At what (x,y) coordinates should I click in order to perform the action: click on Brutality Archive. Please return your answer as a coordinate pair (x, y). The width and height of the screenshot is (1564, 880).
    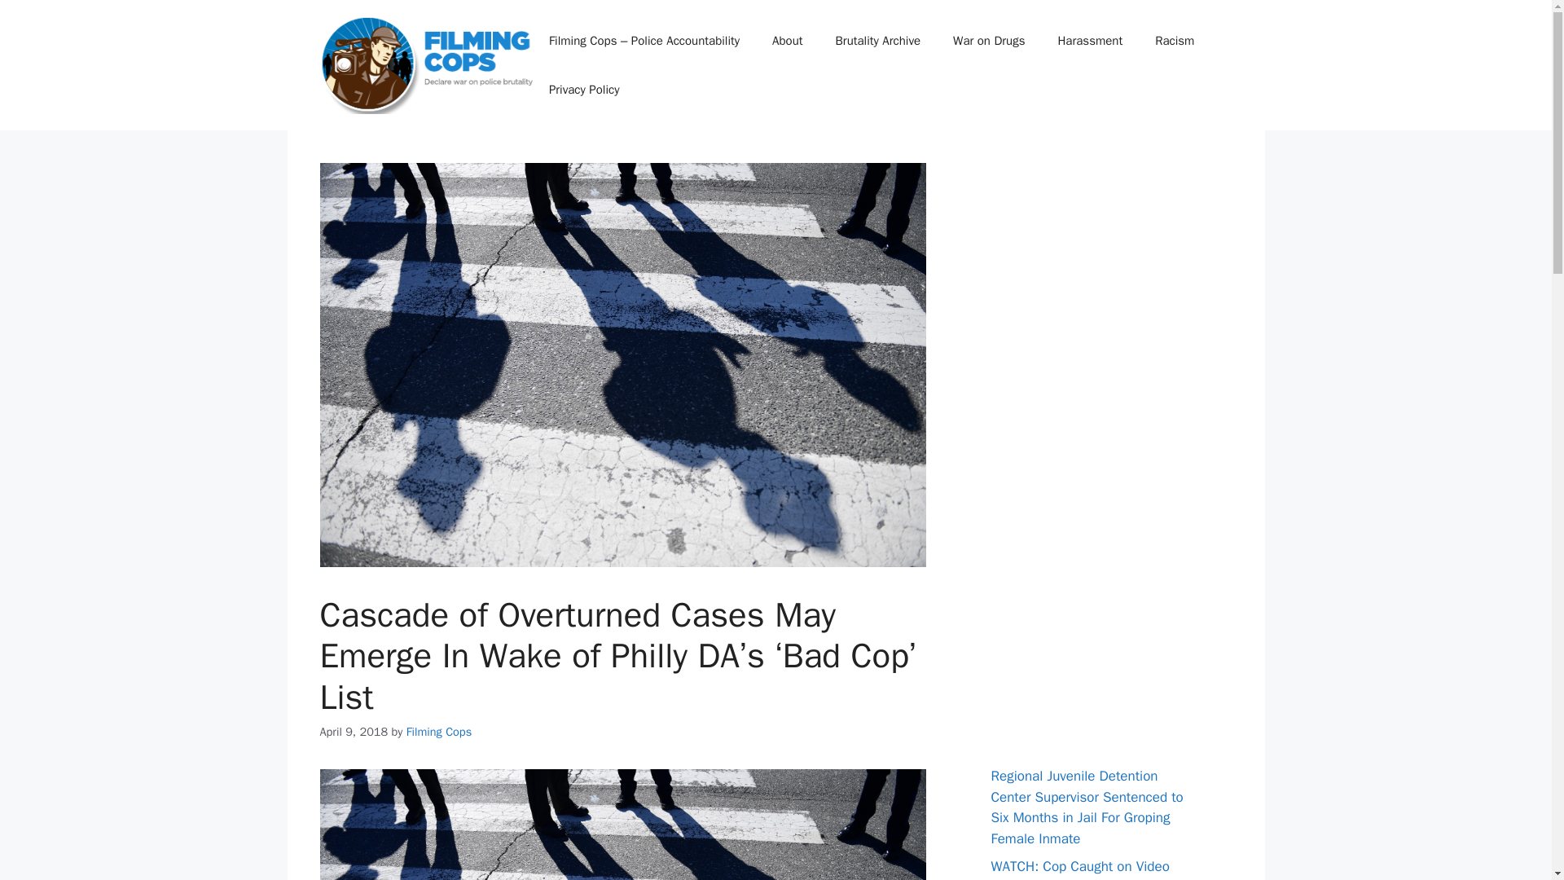
    Looking at the image, I should click on (878, 41).